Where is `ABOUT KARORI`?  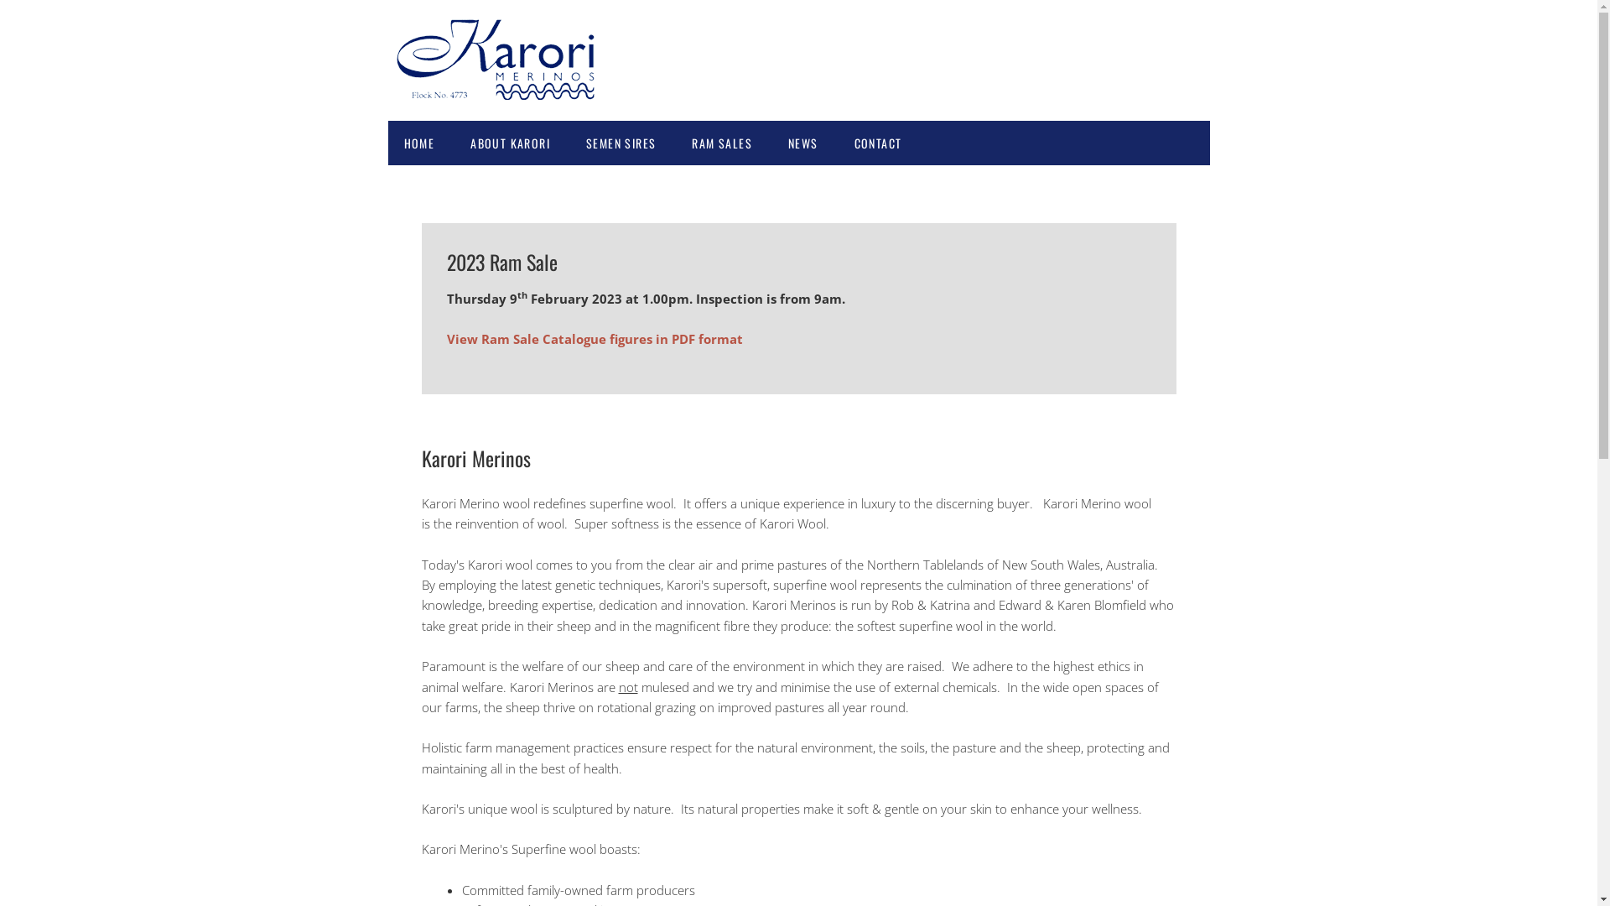
ABOUT KARORI is located at coordinates (510, 143).